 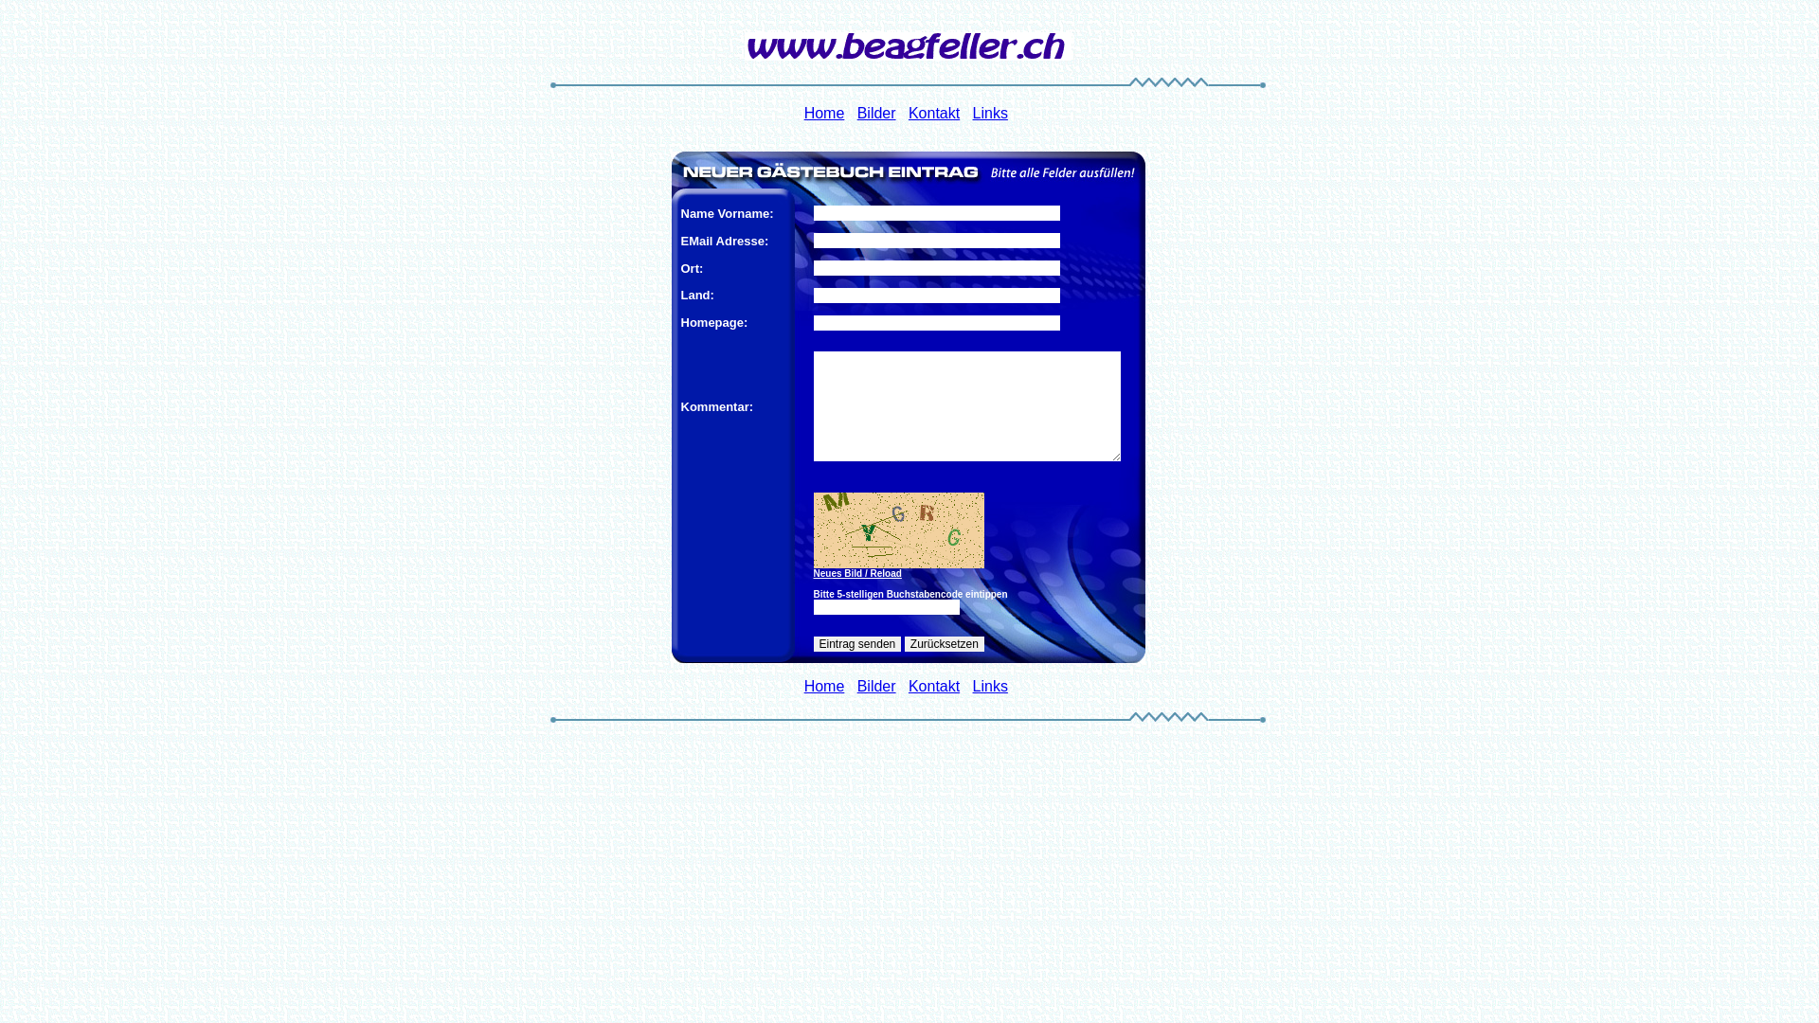 What do you see at coordinates (824, 114) in the screenshot?
I see `Home` at bounding box center [824, 114].